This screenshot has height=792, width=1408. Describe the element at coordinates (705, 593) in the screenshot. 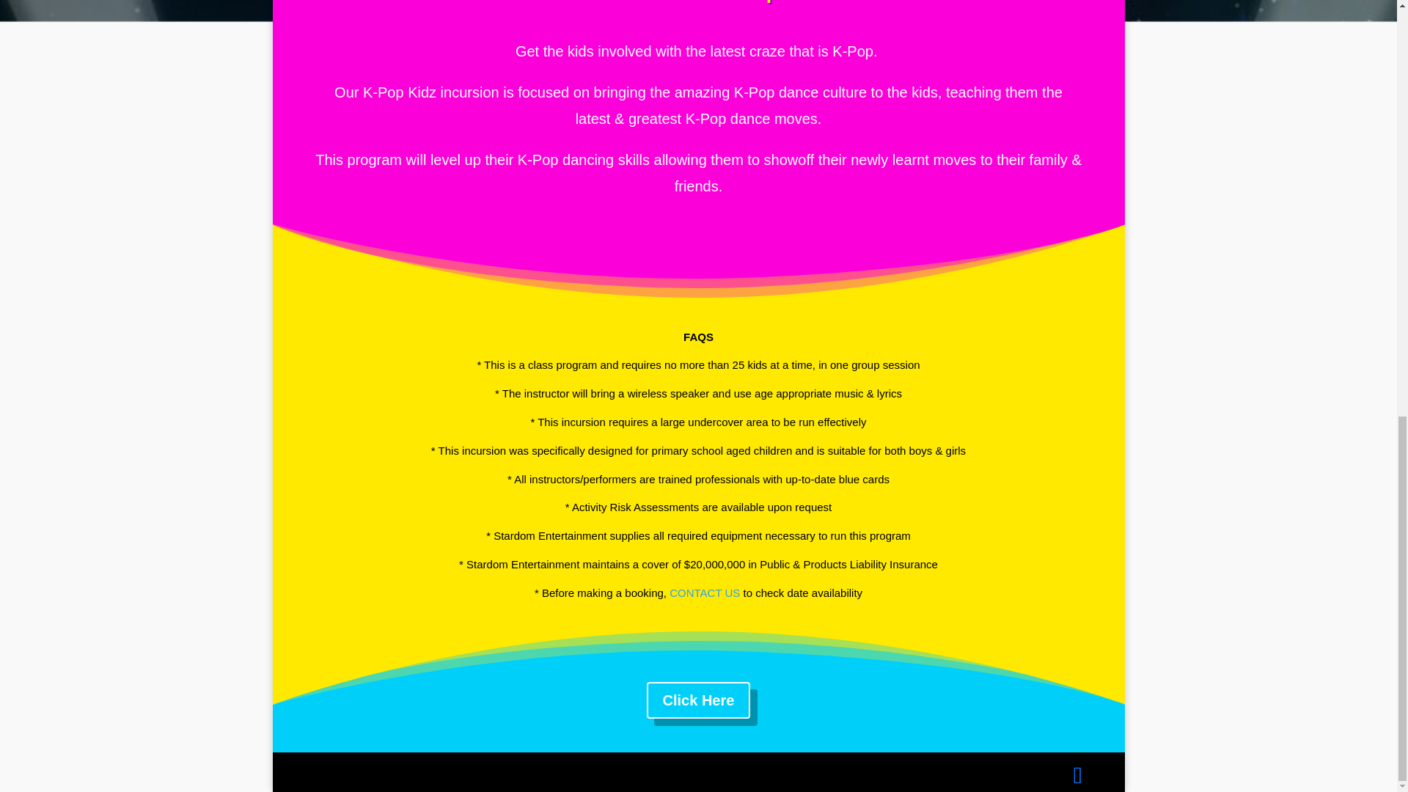

I see `CONTACT US` at that location.